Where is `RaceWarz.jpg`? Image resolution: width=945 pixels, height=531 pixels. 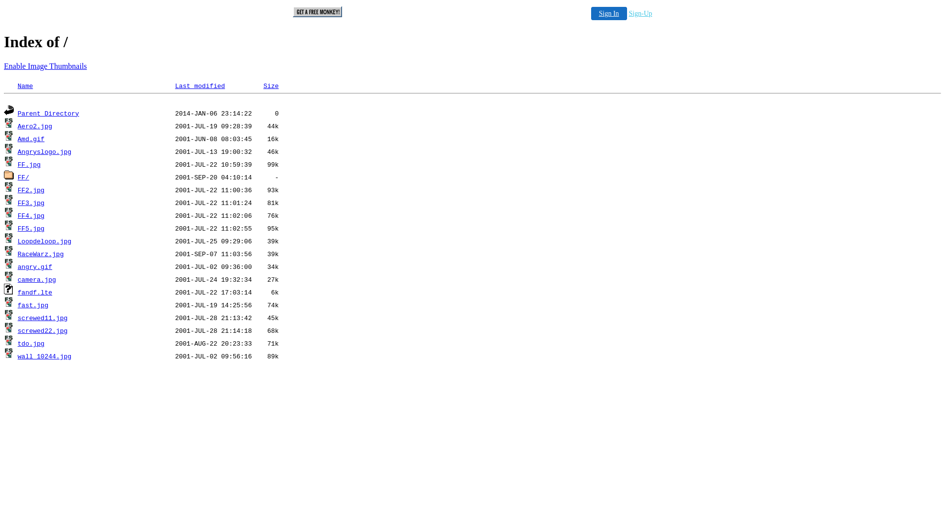
RaceWarz.jpg is located at coordinates (41, 255).